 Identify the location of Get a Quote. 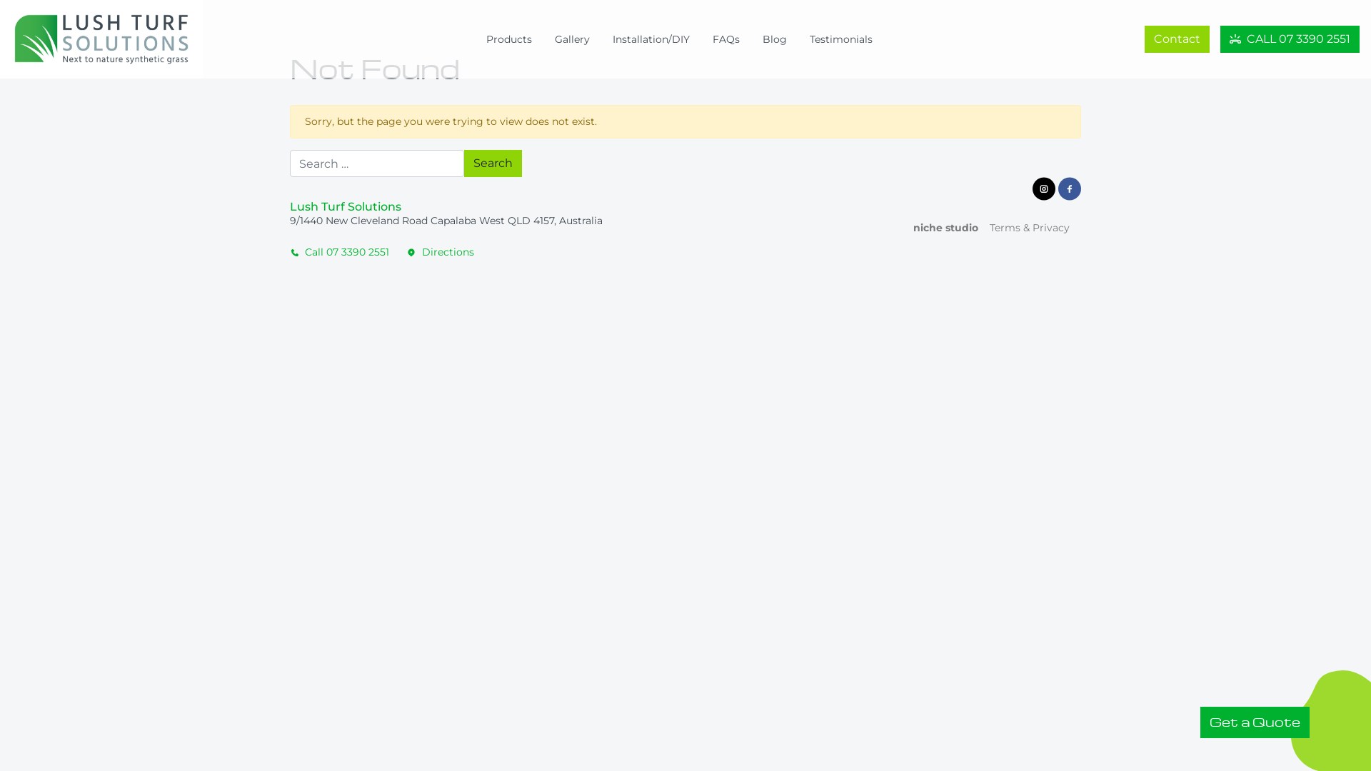
(1255, 722).